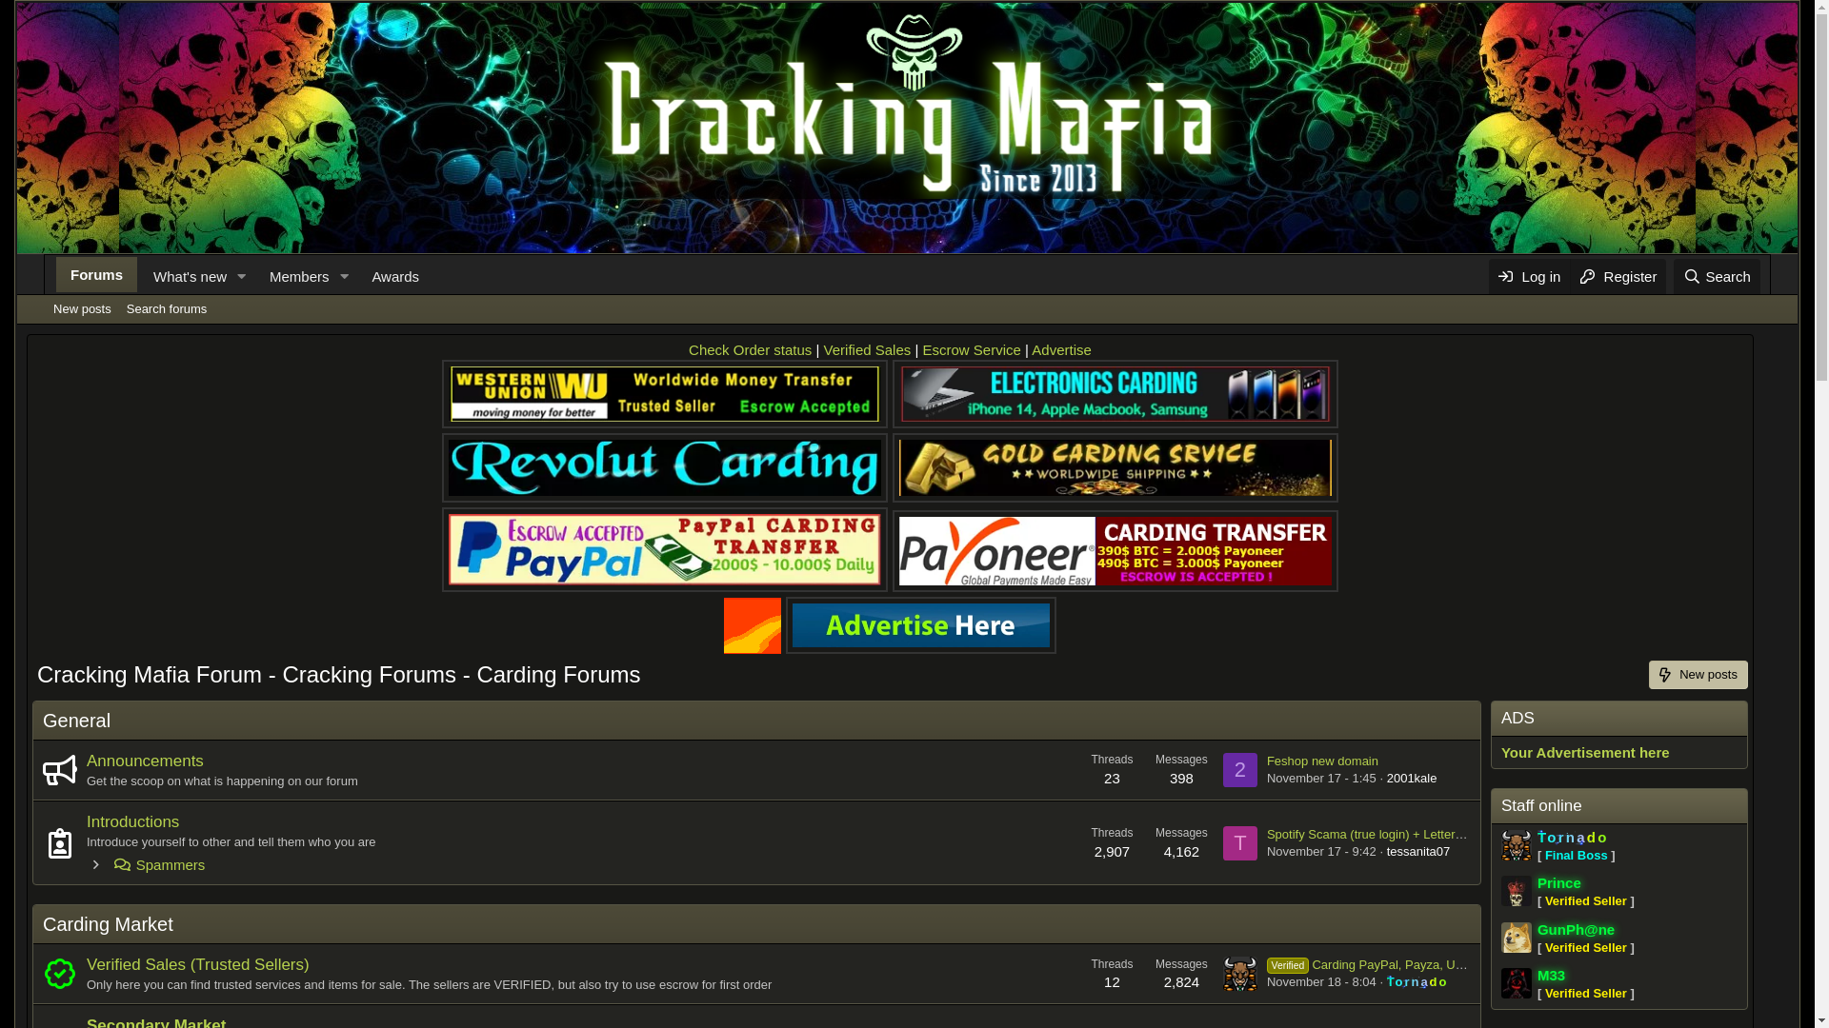 Image resolution: width=1829 pixels, height=1028 pixels. What do you see at coordinates (76, 721) in the screenshot?
I see `General` at bounding box center [76, 721].